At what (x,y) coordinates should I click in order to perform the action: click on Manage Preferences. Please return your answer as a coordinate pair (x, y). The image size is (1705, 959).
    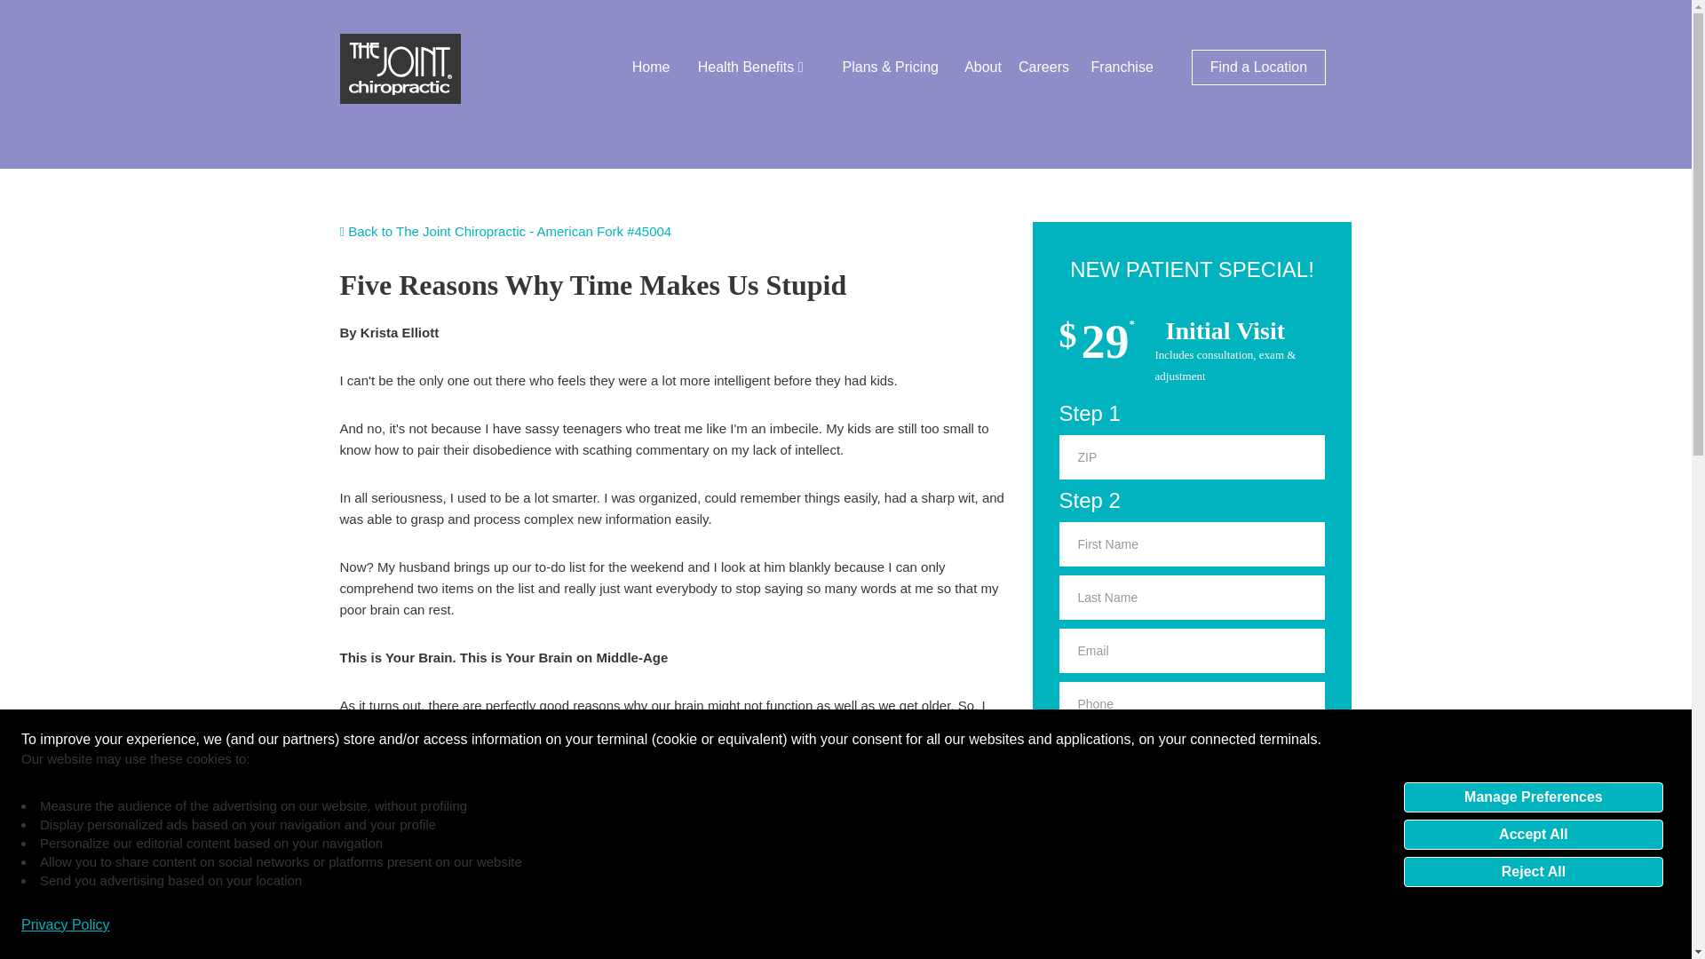
    Looking at the image, I should click on (1533, 796).